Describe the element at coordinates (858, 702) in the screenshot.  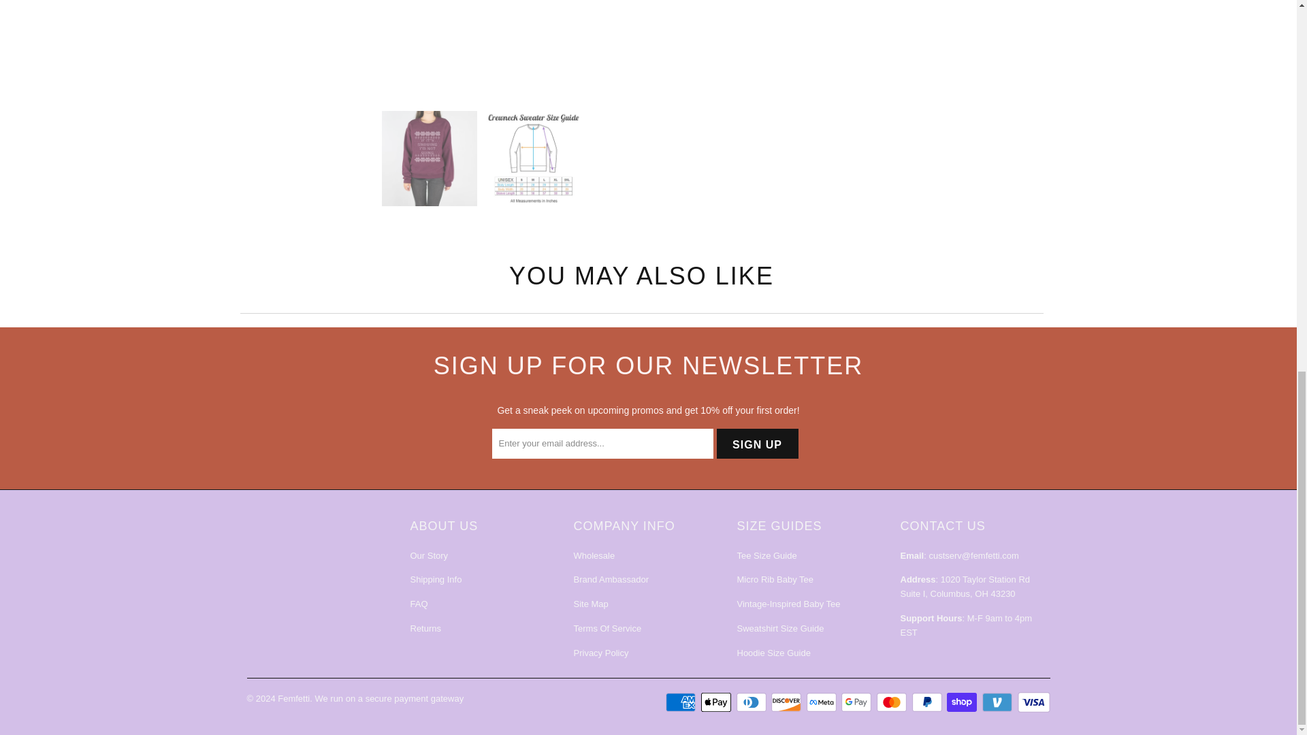
I see `Google Pay` at that location.